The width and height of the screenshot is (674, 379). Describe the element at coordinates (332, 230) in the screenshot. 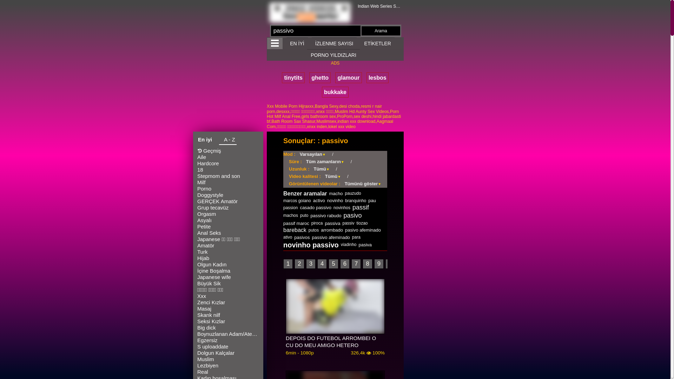

I see `arrombado` at that location.